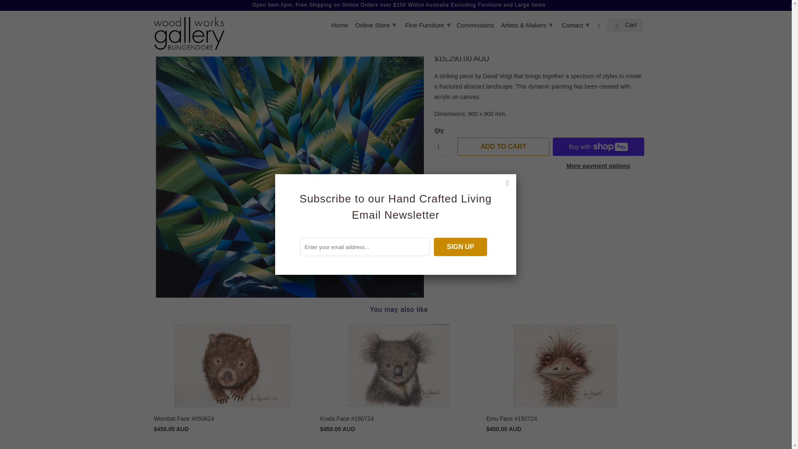 The width and height of the screenshot is (798, 449). What do you see at coordinates (489, 193) in the screenshot?
I see `Share this on Pinterest` at bounding box center [489, 193].